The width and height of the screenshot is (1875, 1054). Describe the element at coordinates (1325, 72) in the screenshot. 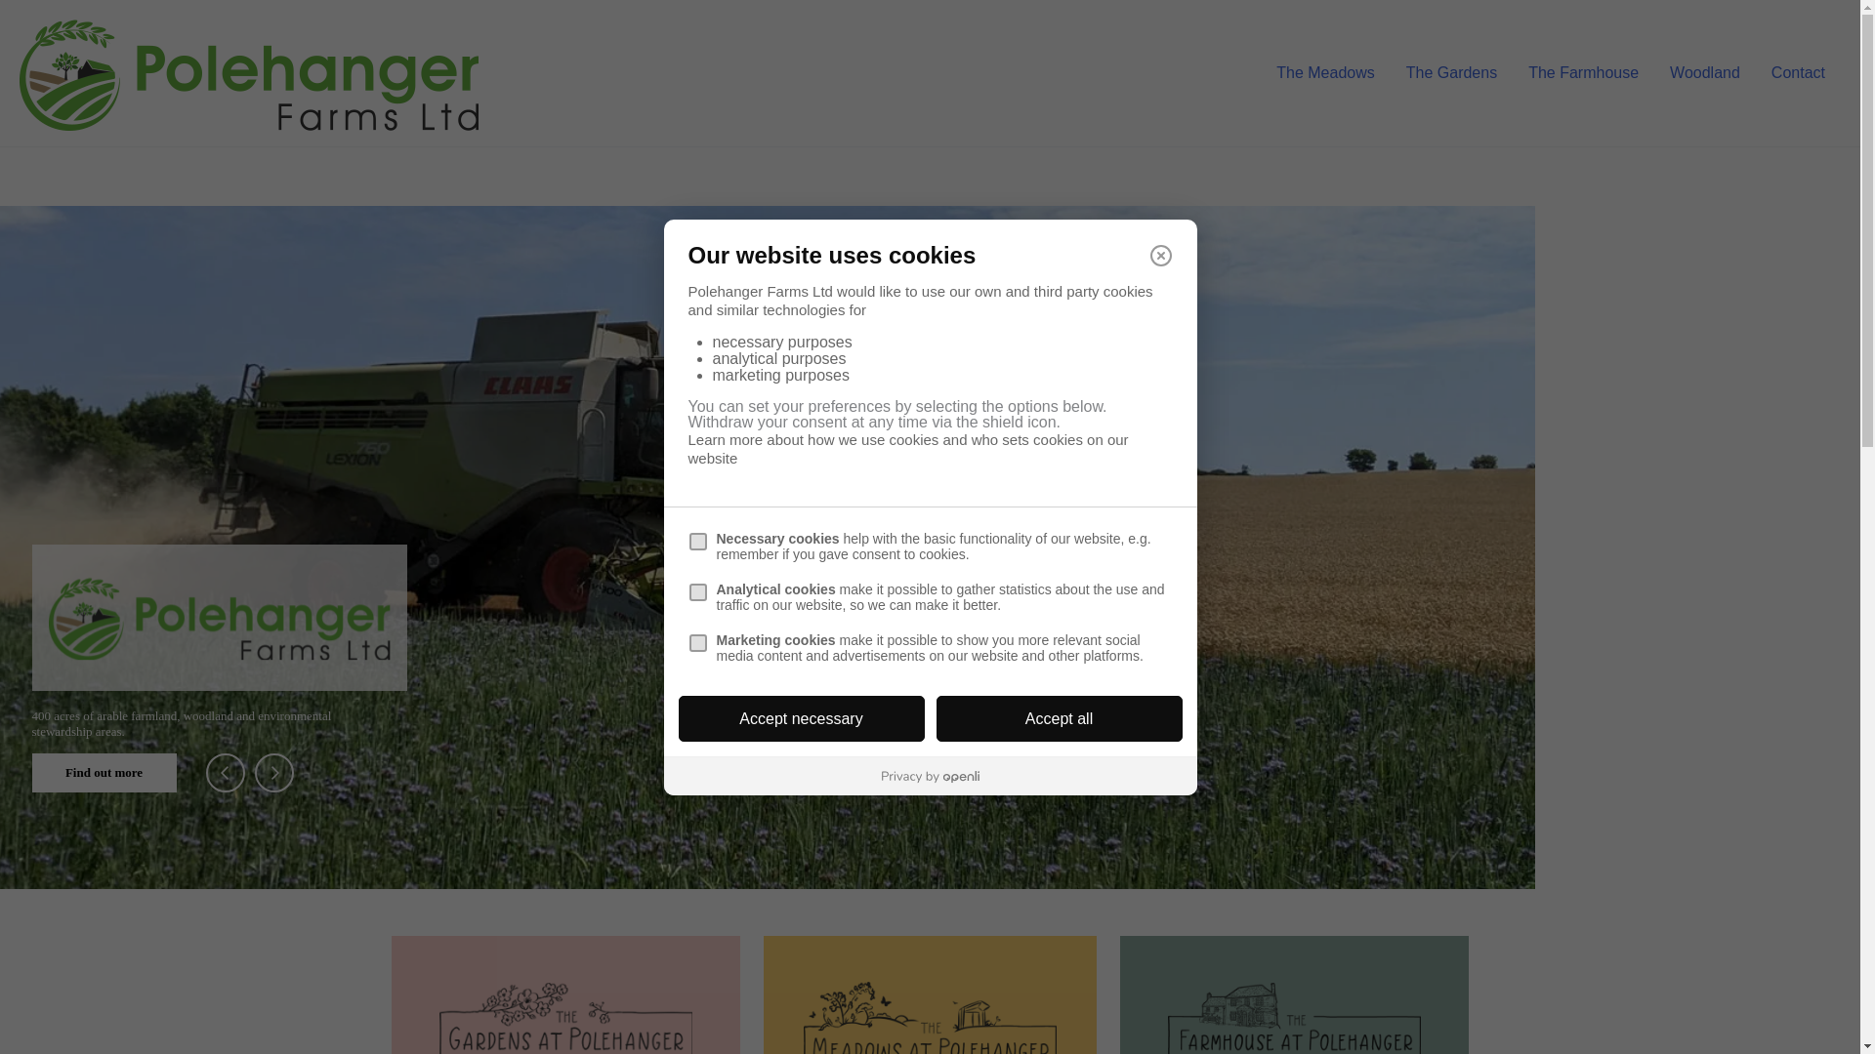

I see `The Meadows` at that location.